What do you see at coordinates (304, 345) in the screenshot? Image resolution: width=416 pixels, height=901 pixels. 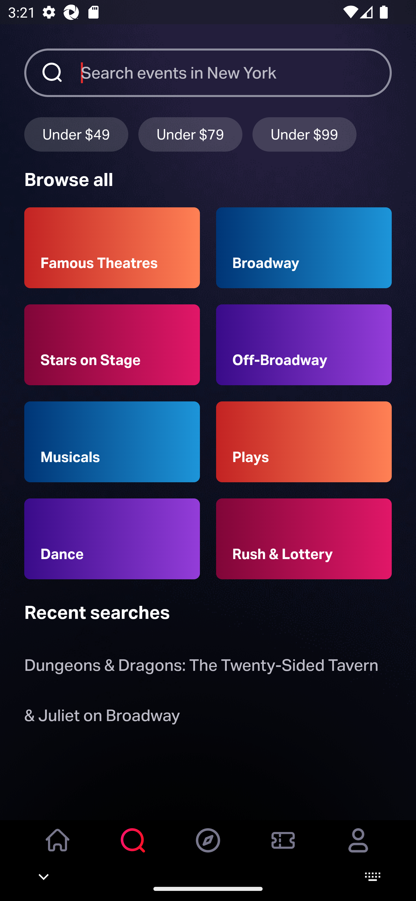 I see `Off-Broadway` at bounding box center [304, 345].